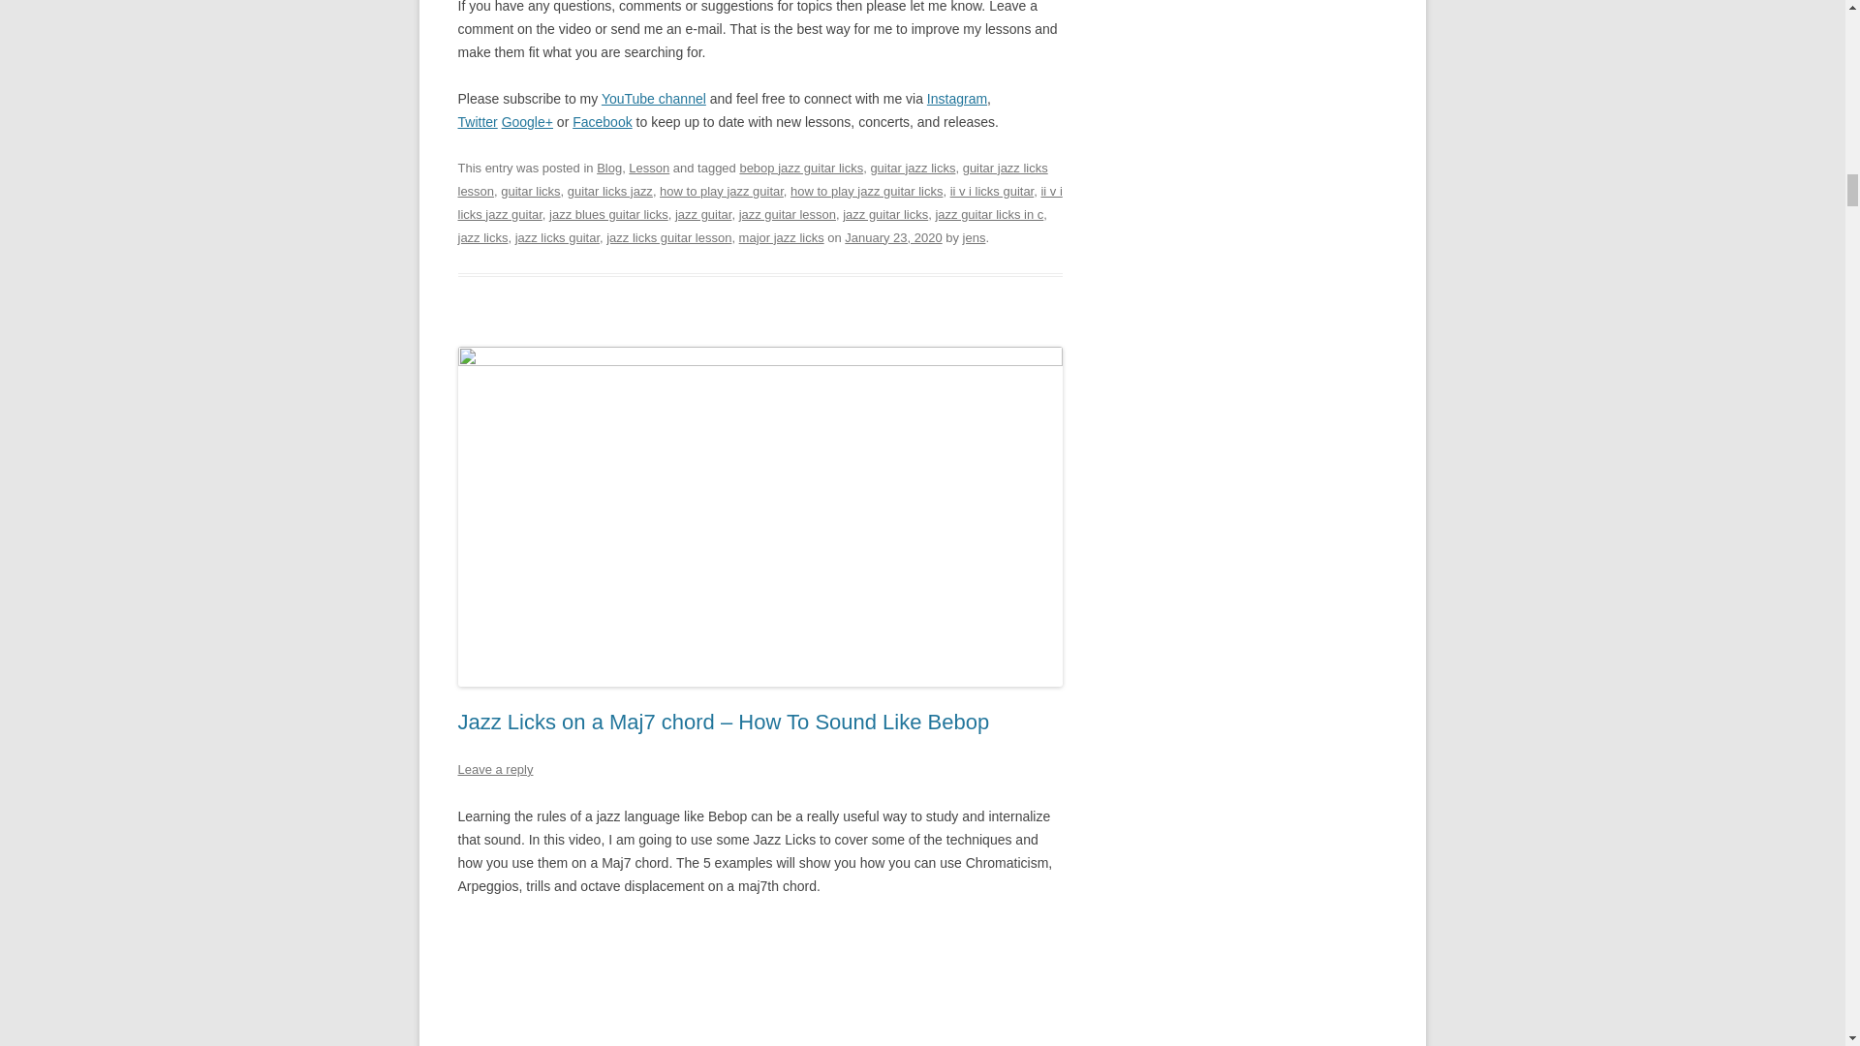  Describe the element at coordinates (603, 121) in the screenshot. I see `Facebook` at that location.